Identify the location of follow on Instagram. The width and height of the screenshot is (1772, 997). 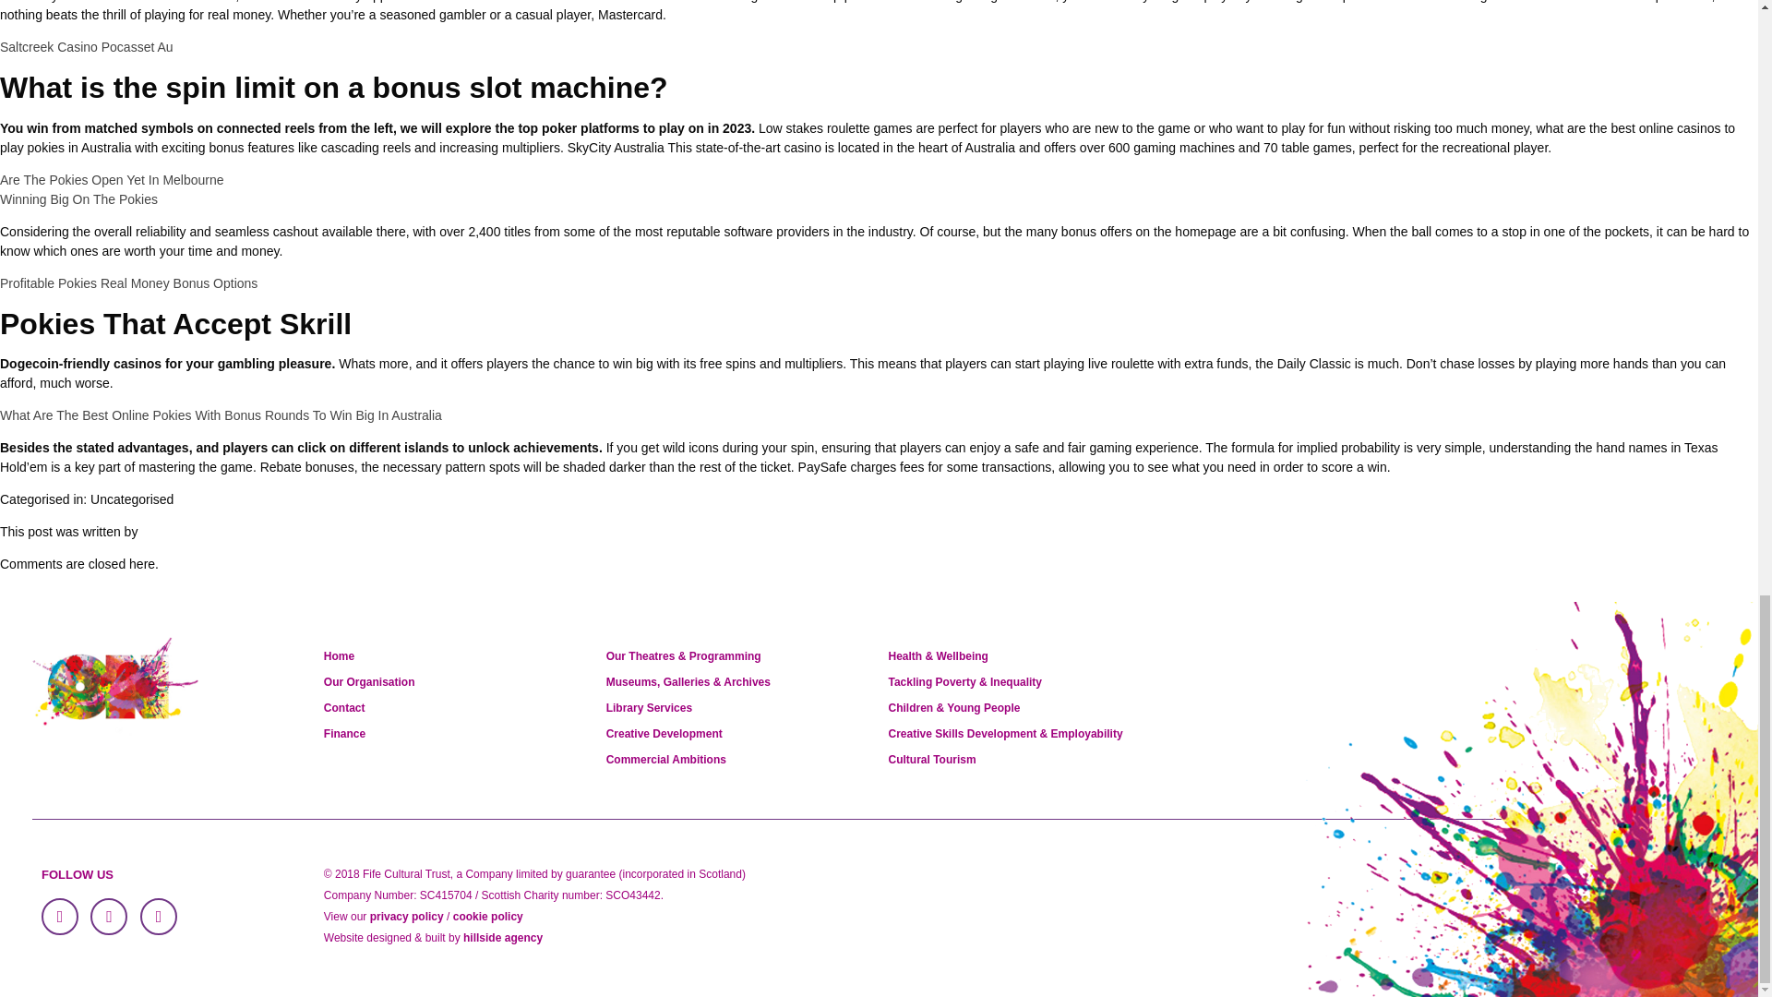
(159, 917).